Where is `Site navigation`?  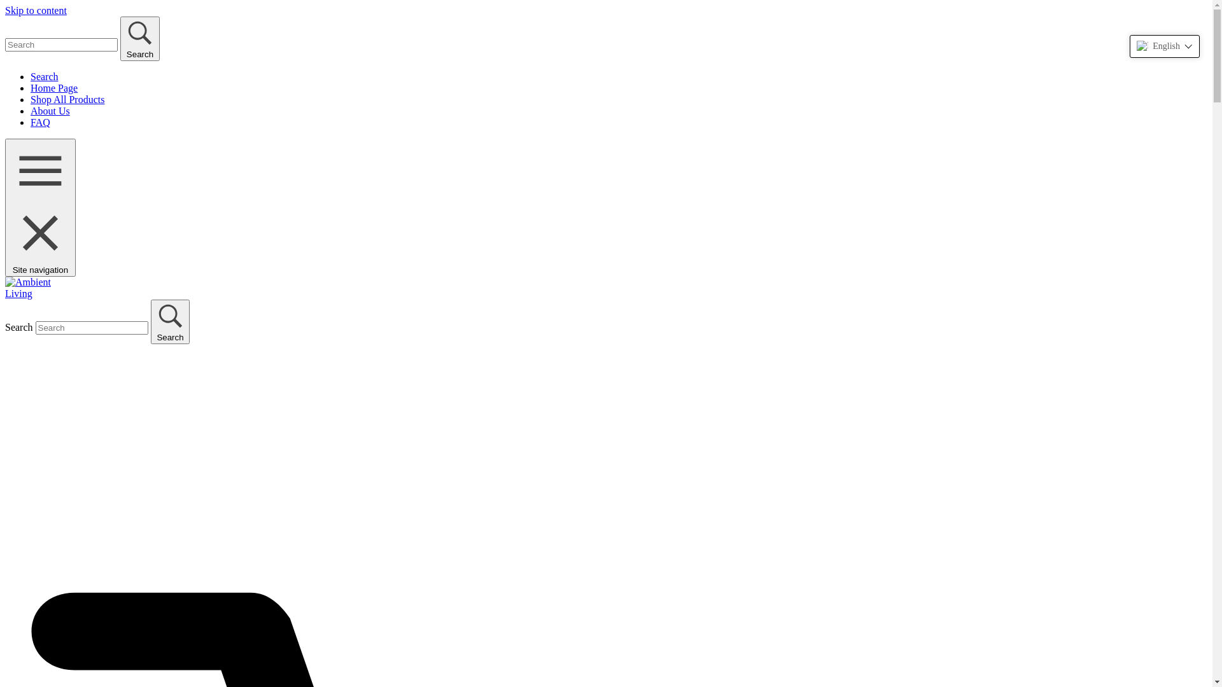 Site navigation is located at coordinates (41, 207).